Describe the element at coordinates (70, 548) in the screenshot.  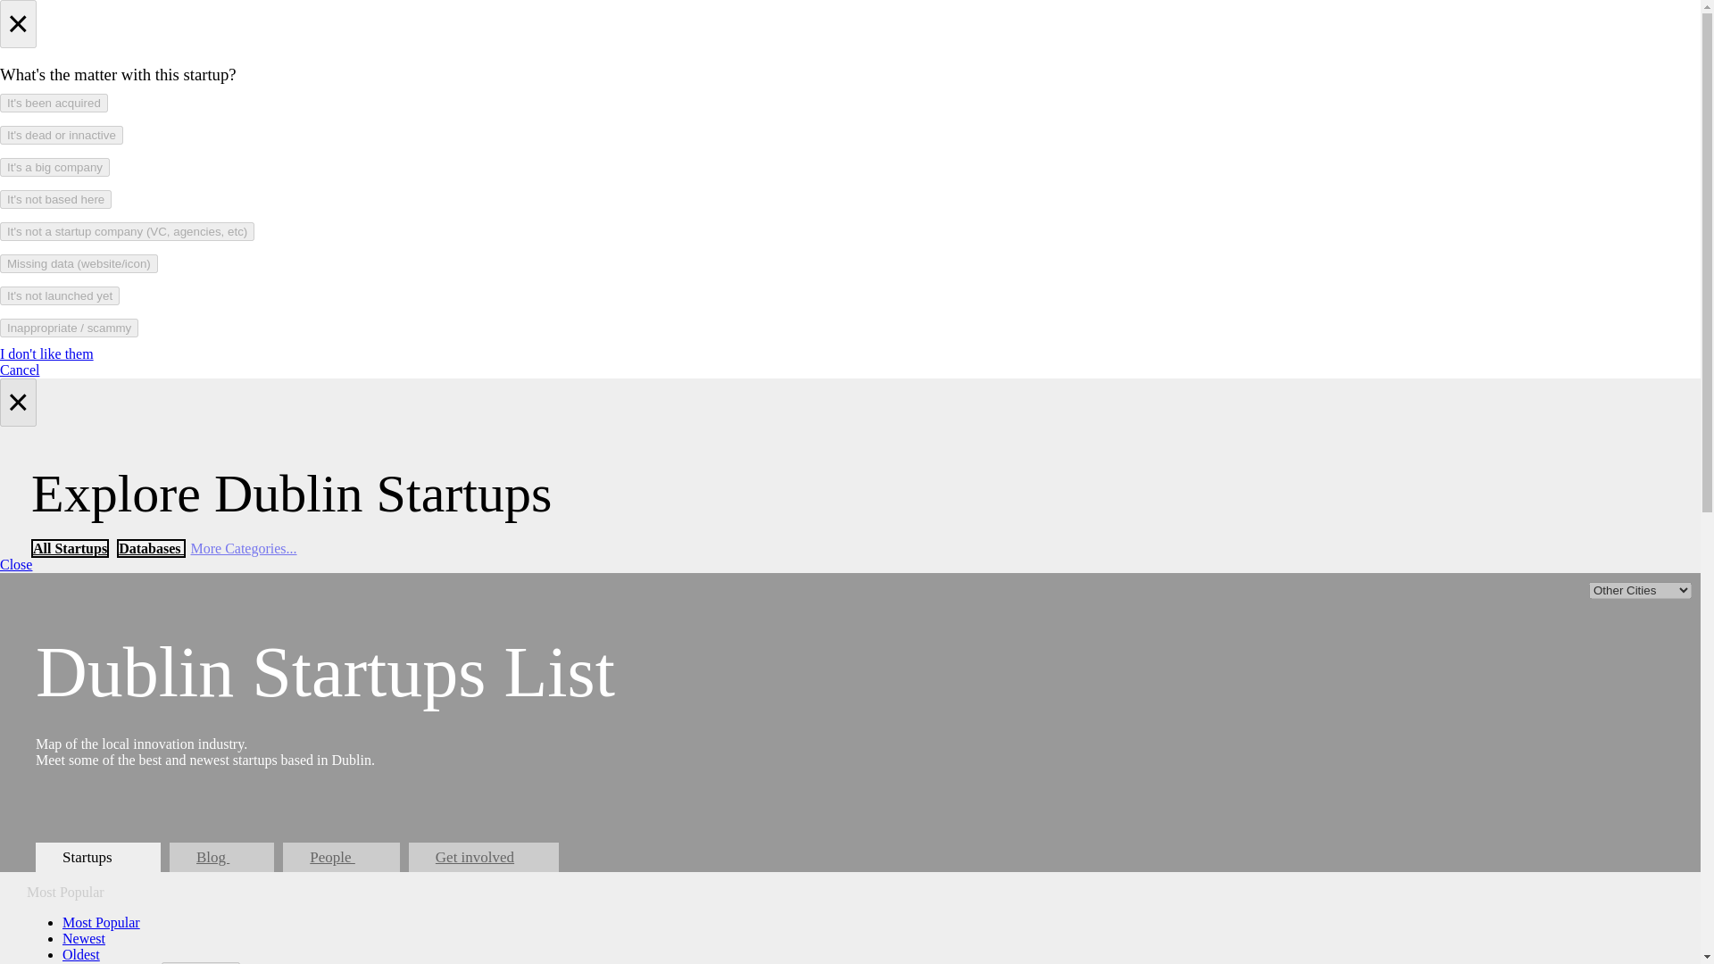
I see `All Startups` at that location.